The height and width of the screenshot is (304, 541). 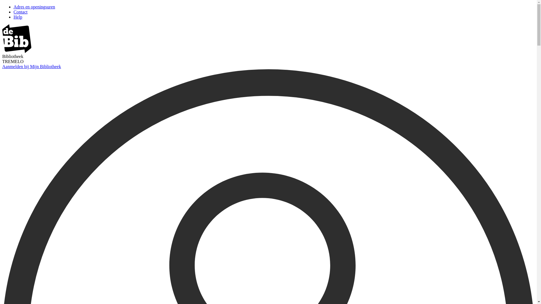 I want to click on Adres en openingsuren, so click(x=34, y=7).